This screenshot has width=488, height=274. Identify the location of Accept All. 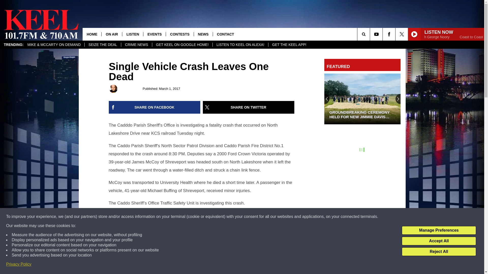
(439, 241).